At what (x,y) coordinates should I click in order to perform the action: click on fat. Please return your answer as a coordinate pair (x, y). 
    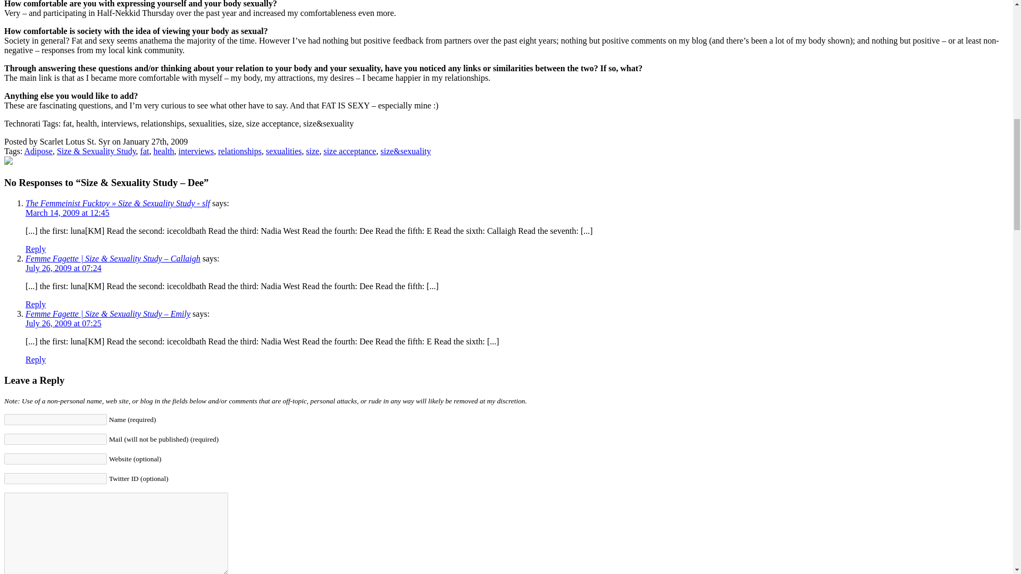
    Looking at the image, I should click on (145, 151).